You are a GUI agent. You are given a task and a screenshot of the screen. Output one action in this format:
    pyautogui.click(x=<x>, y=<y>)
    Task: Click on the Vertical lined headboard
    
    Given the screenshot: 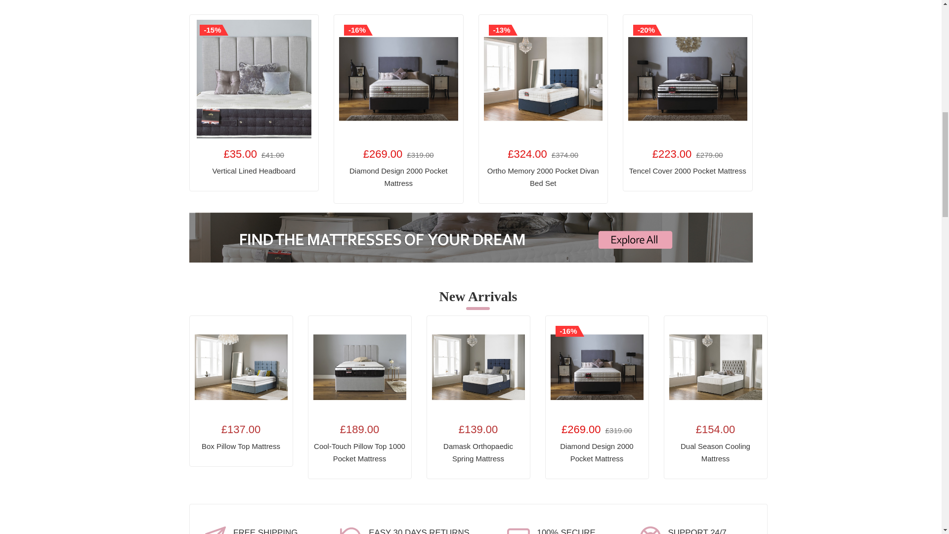 What is the action you would take?
    pyautogui.click(x=254, y=79)
    